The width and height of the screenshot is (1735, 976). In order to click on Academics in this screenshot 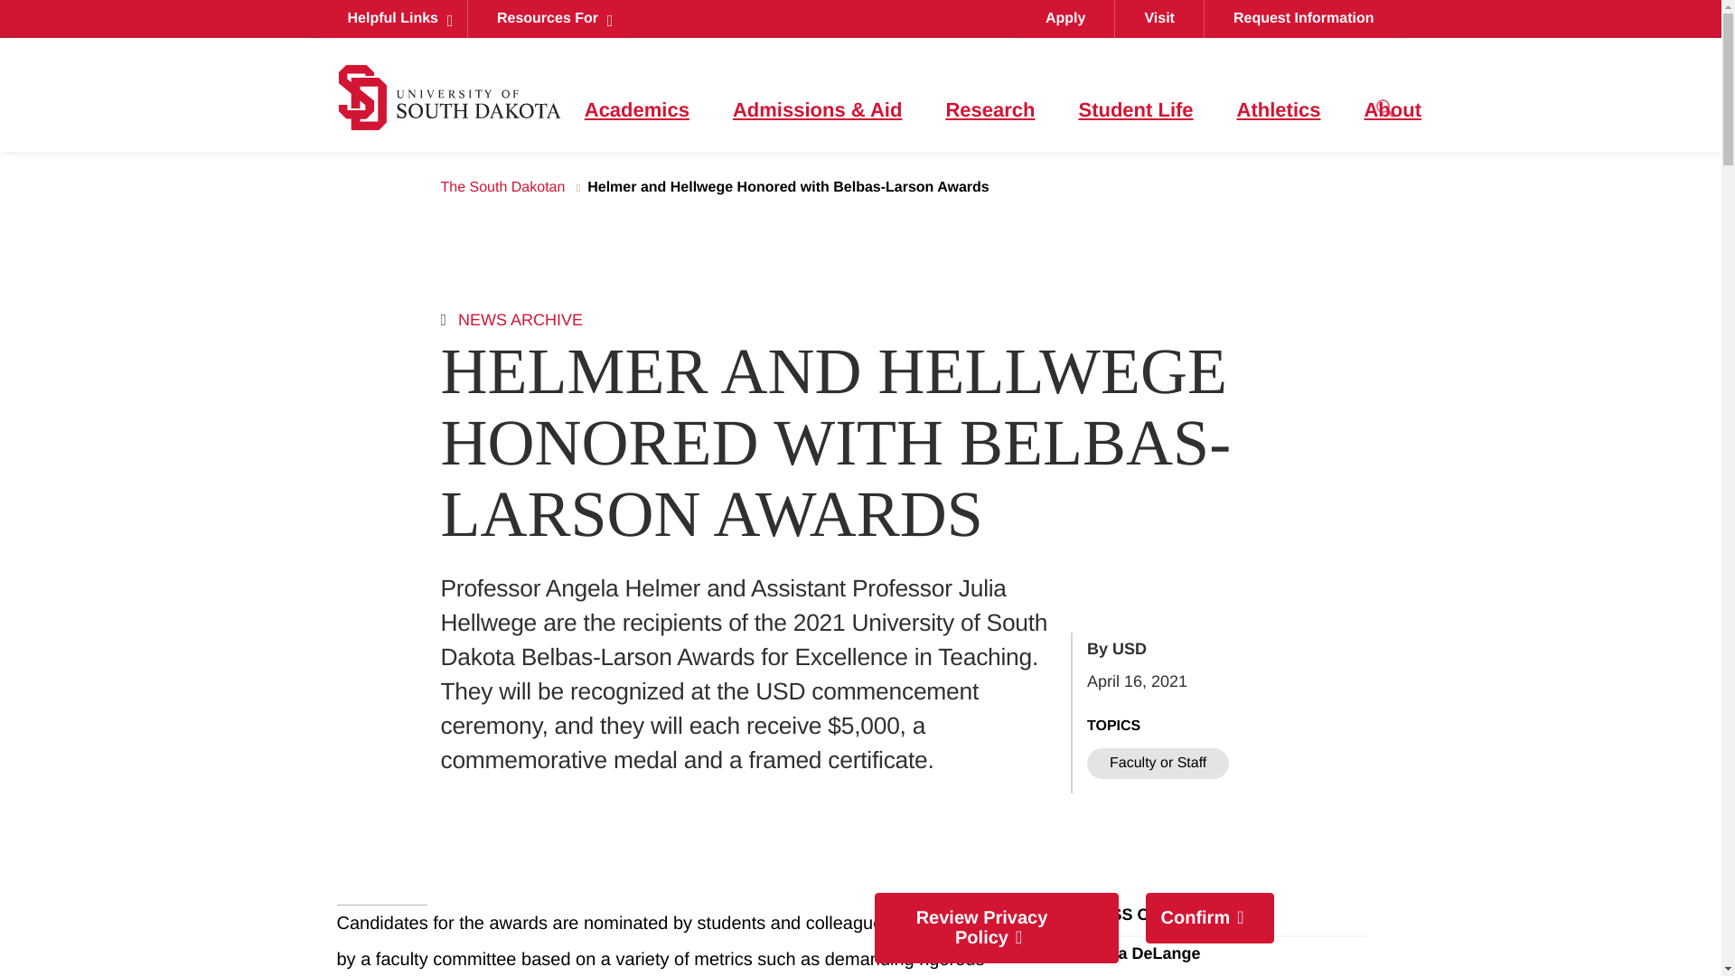, I will do `click(636, 110)`.